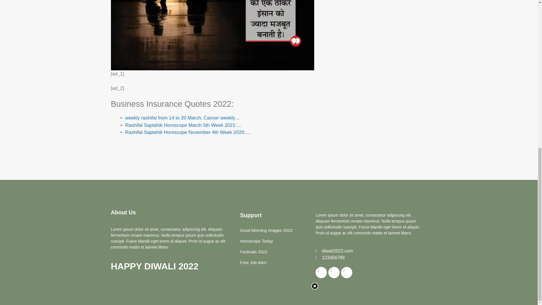 Image resolution: width=542 pixels, height=305 pixels. What do you see at coordinates (266, 230) in the screenshot?
I see `Good Morning Images 2022` at bounding box center [266, 230].